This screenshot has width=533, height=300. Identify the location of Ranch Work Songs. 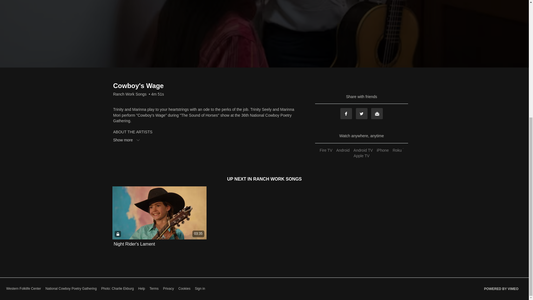
(130, 94).